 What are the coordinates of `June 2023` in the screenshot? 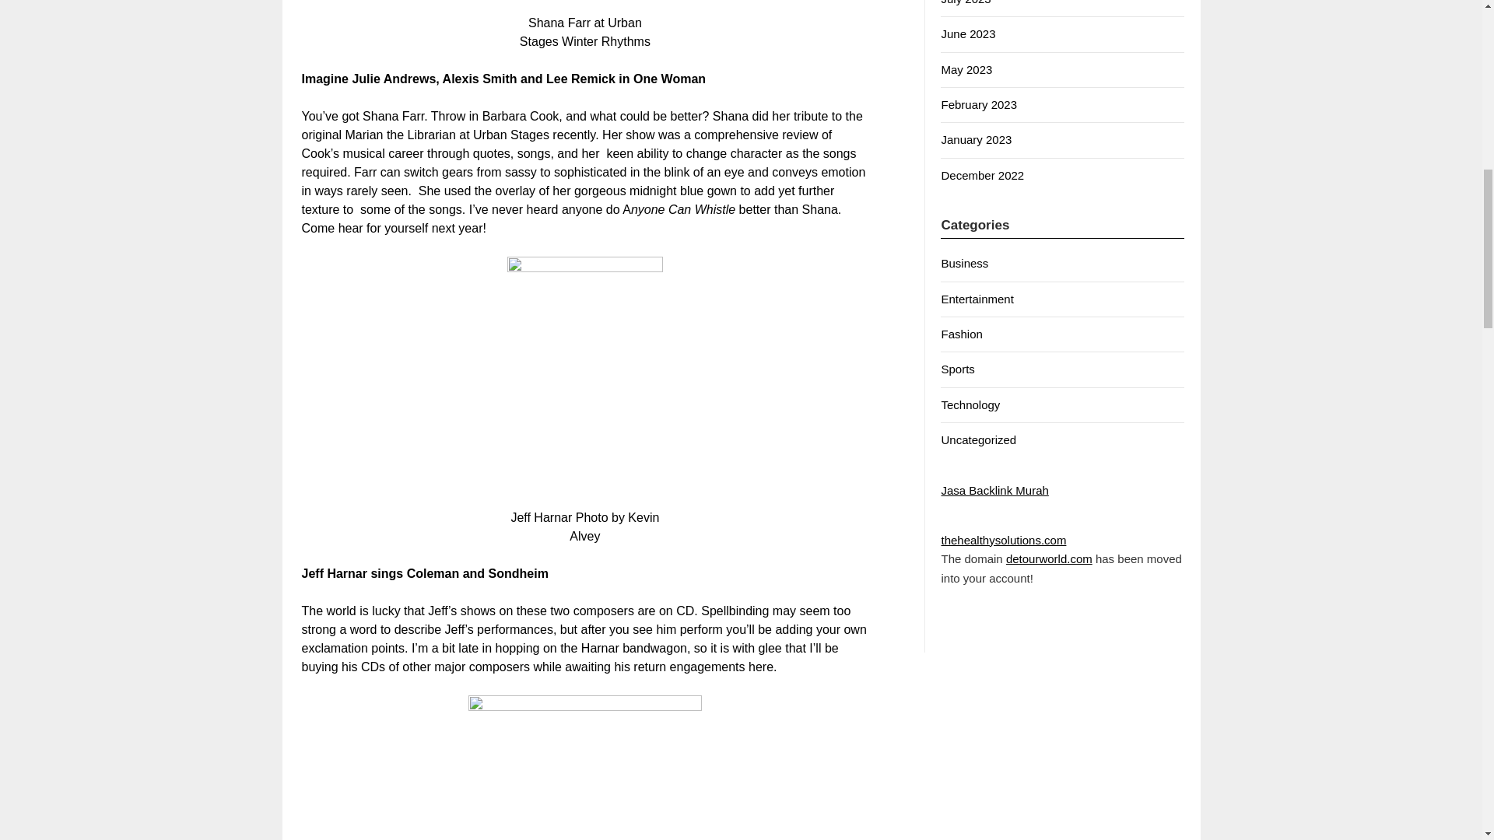 It's located at (968, 33).